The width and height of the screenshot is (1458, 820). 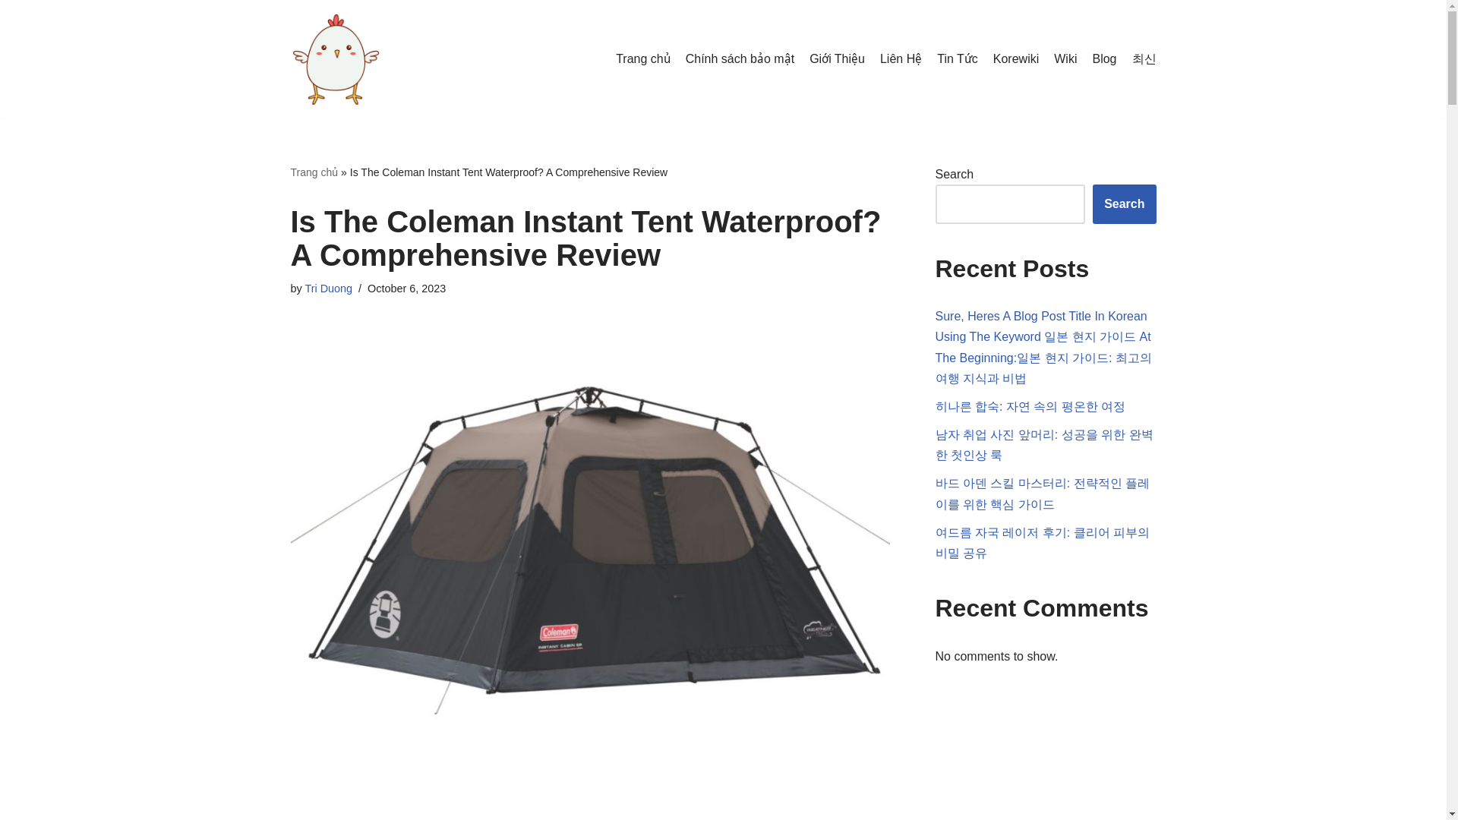 What do you see at coordinates (1104, 58) in the screenshot?
I see `Blog` at bounding box center [1104, 58].